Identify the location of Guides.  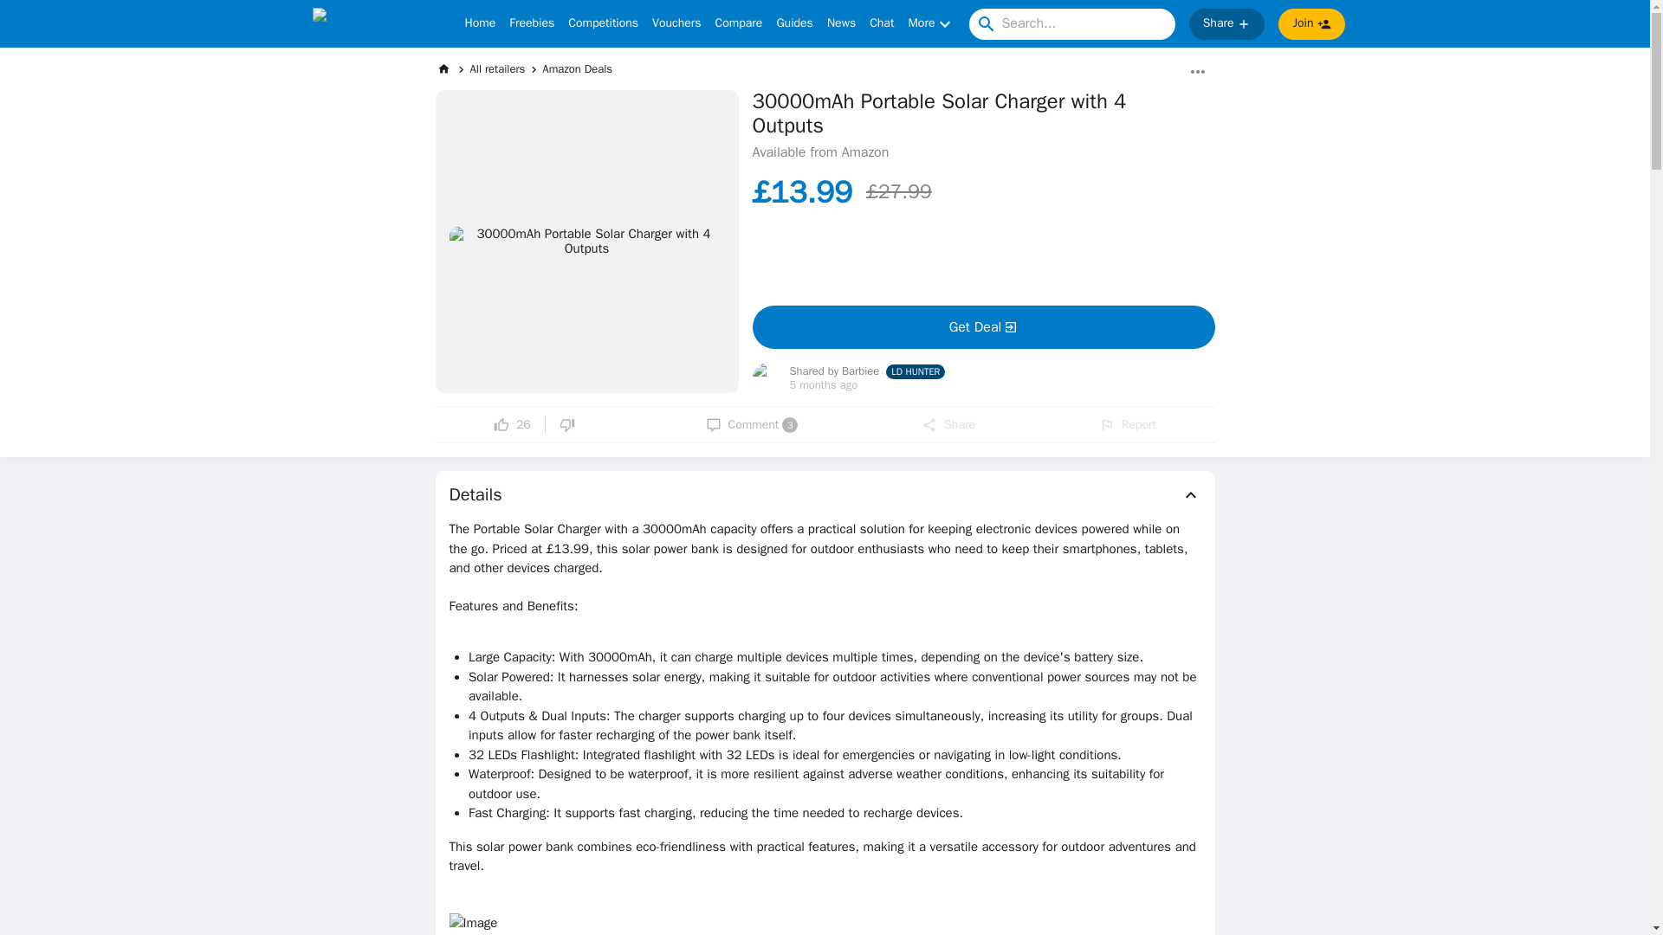
(794, 24).